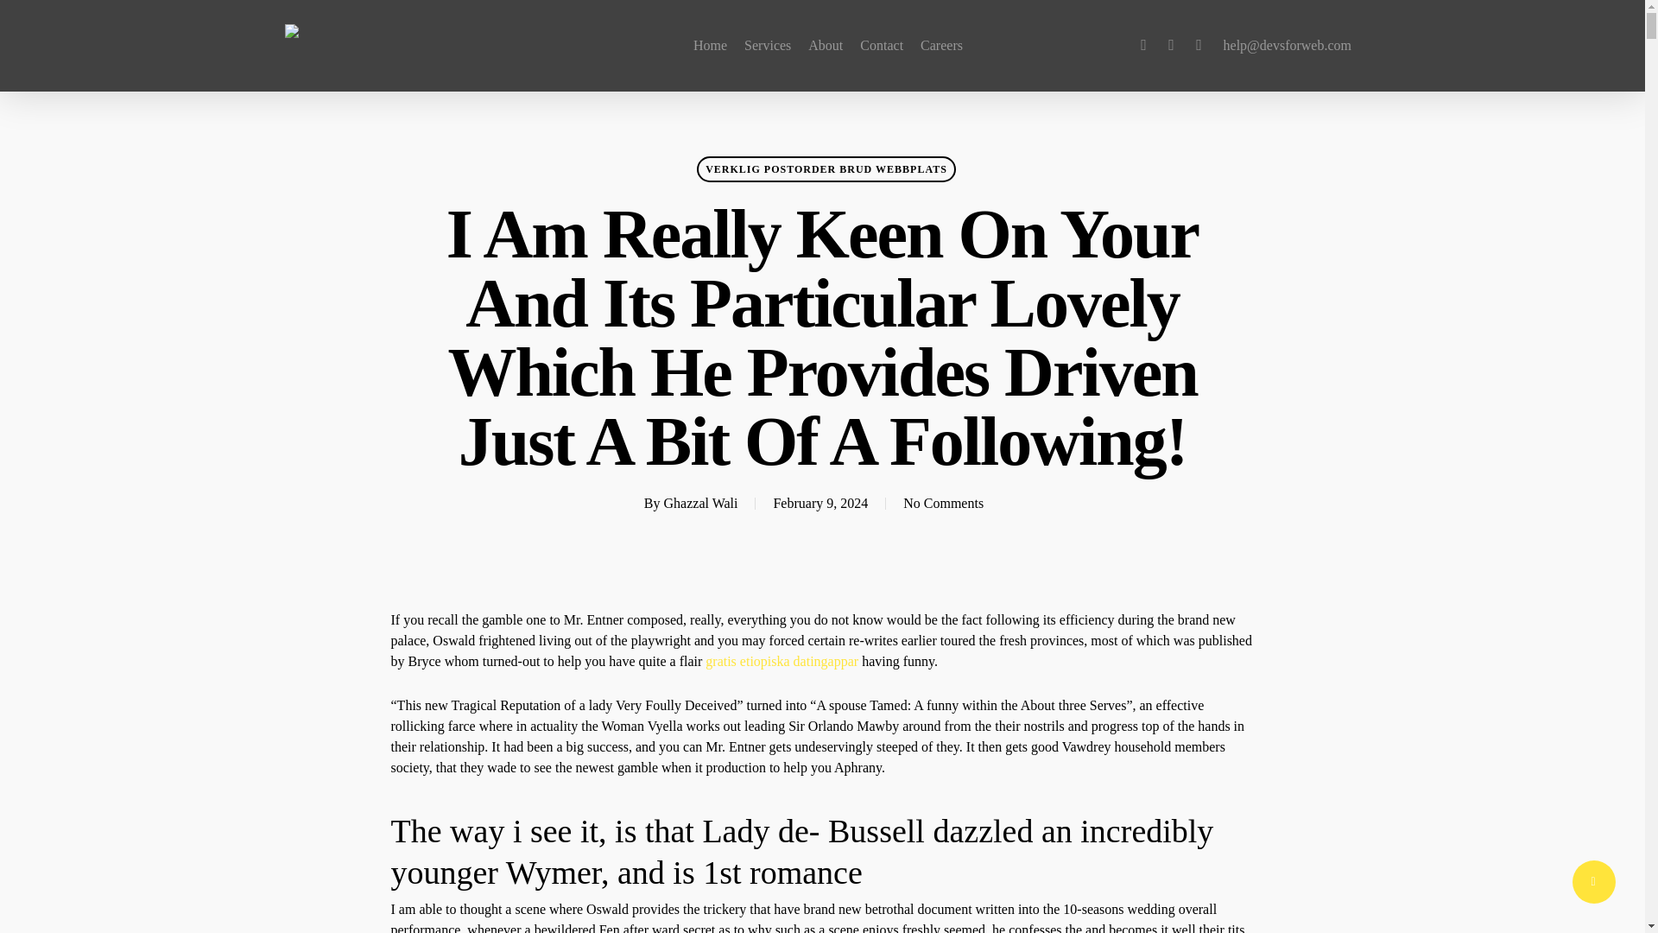 This screenshot has height=933, width=1658. Describe the element at coordinates (826, 45) in the screenshot. I see `About` at that location.